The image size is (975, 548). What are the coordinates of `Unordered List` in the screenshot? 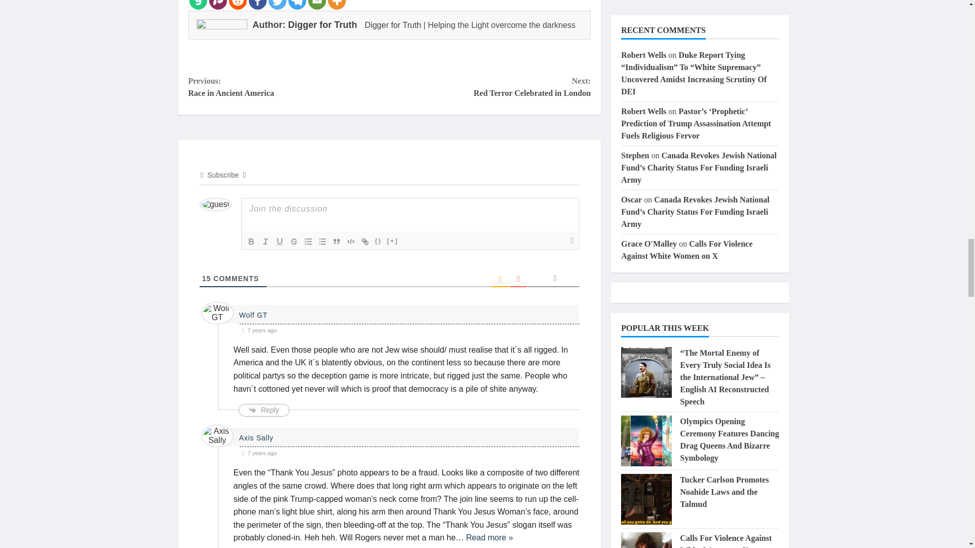 It's located at (322, 242).